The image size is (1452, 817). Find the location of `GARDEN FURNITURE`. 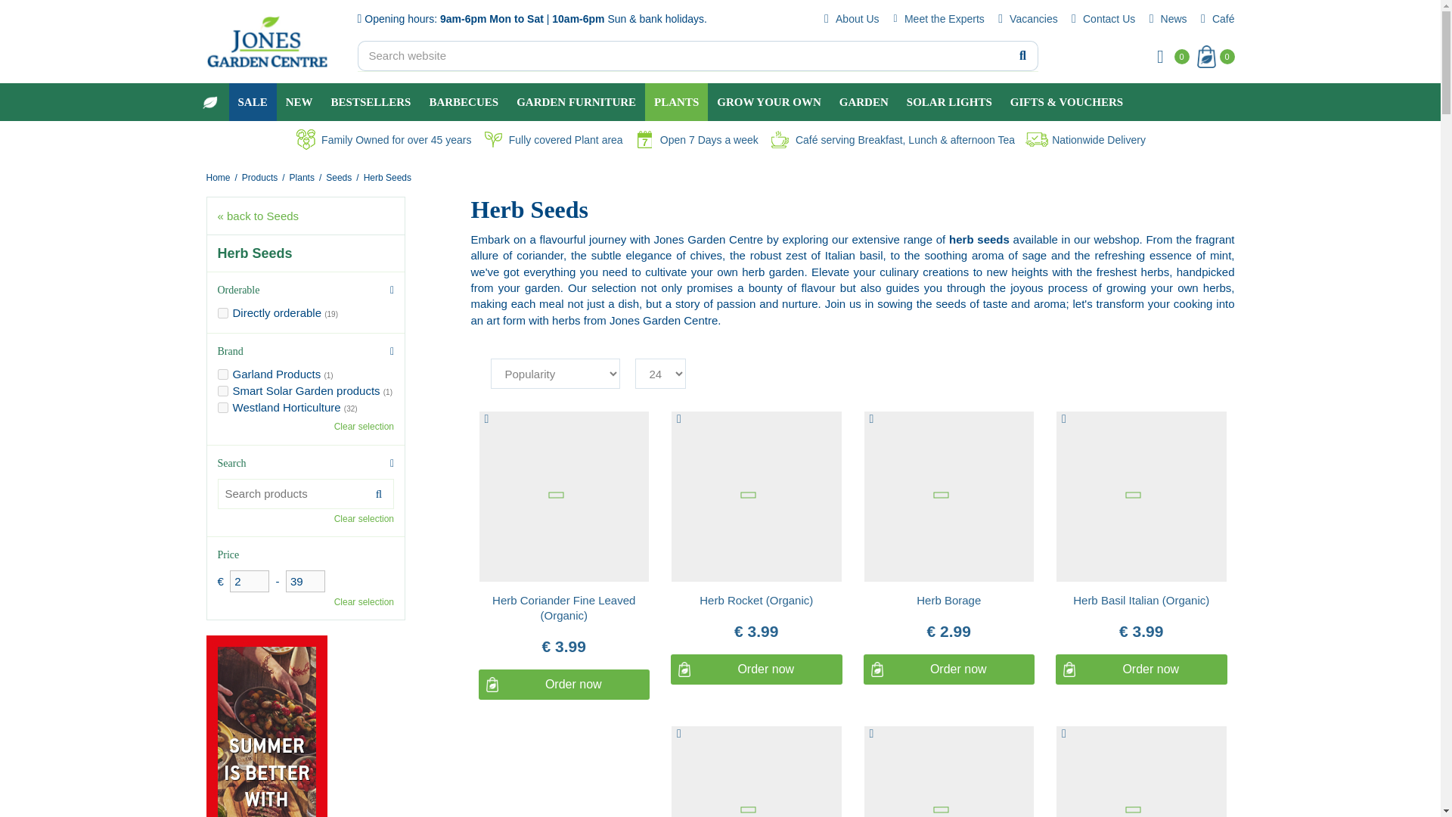

GARDEN FURNITURE is located at coordinates (576, 101).